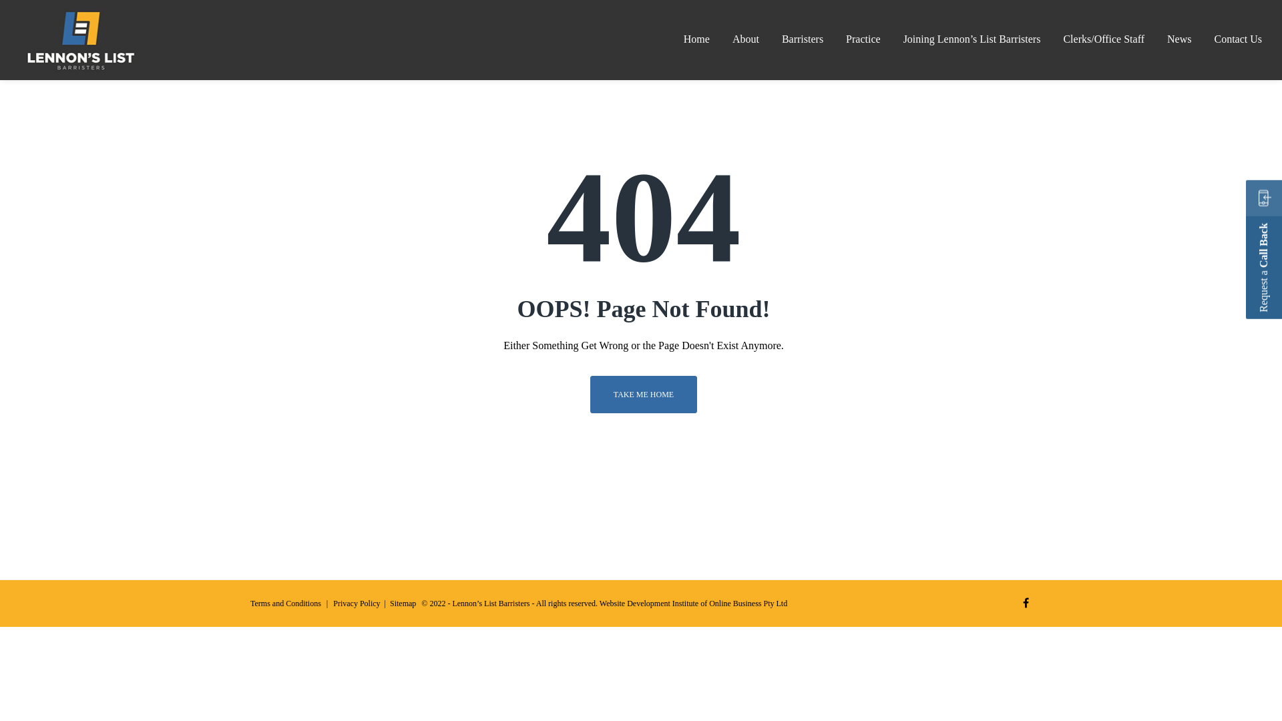 This screenshot has width=1282, height=721. What do you see at coordinates (697, 40) in the screenshot?
I see `Home` at bounding box center [697, 40].